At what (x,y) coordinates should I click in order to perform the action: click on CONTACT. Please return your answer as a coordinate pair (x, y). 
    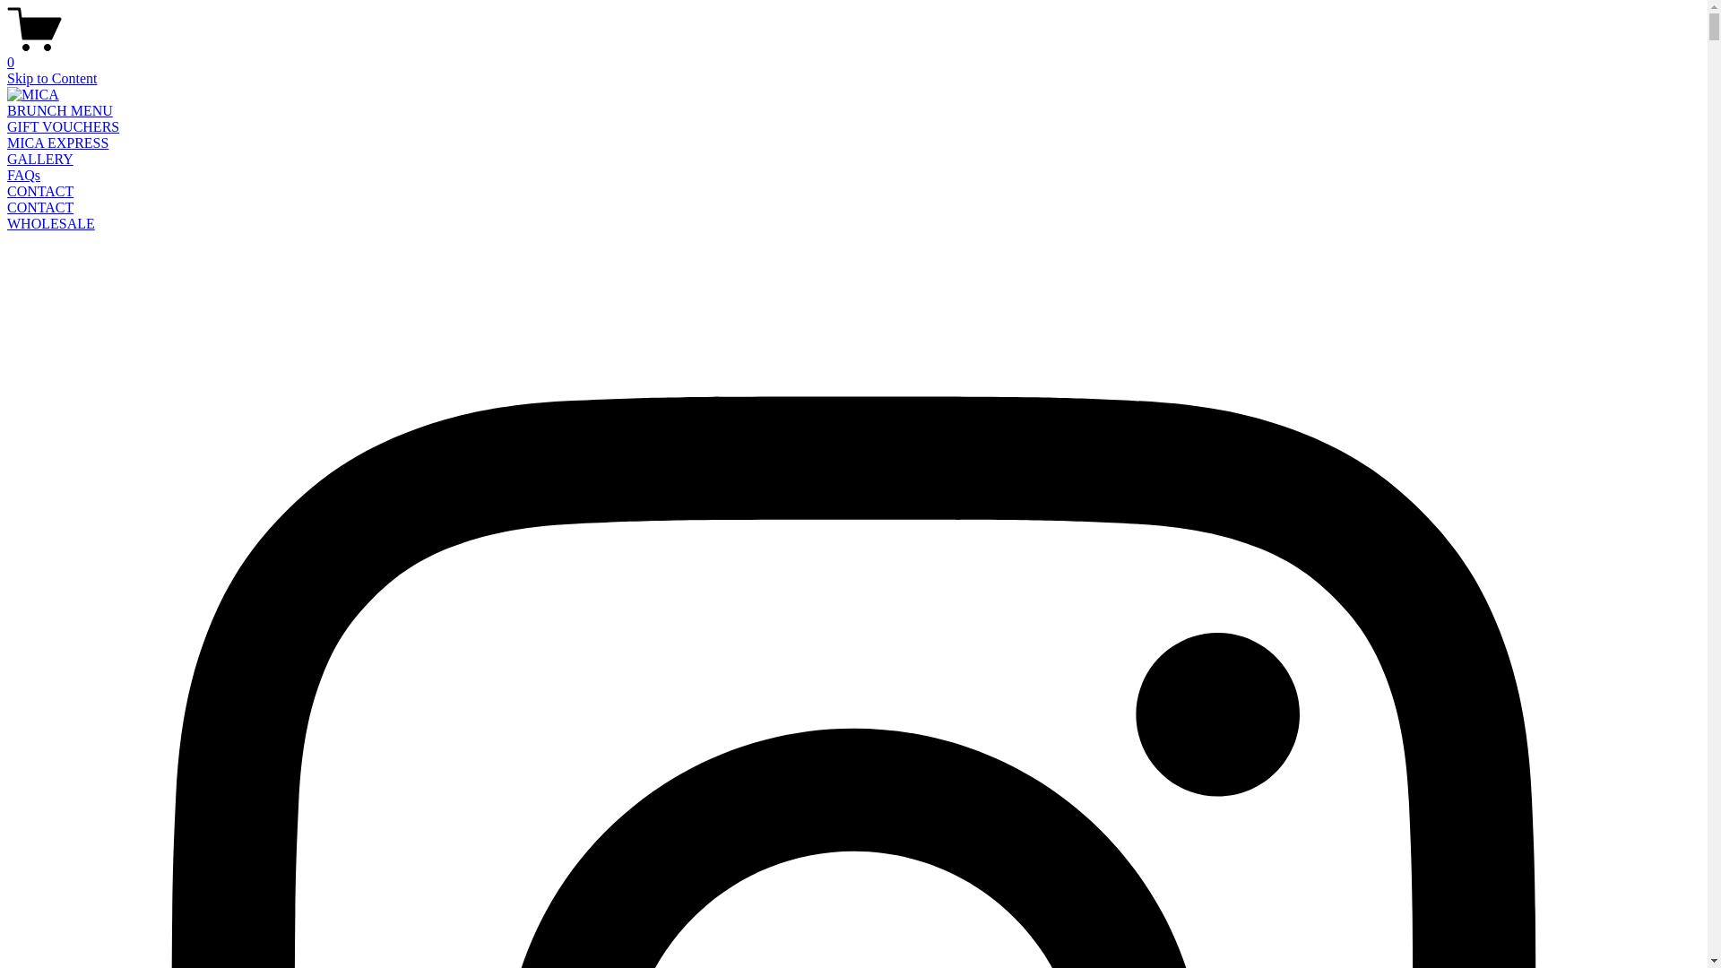
    Looking at the image, I should click on (40, 192).